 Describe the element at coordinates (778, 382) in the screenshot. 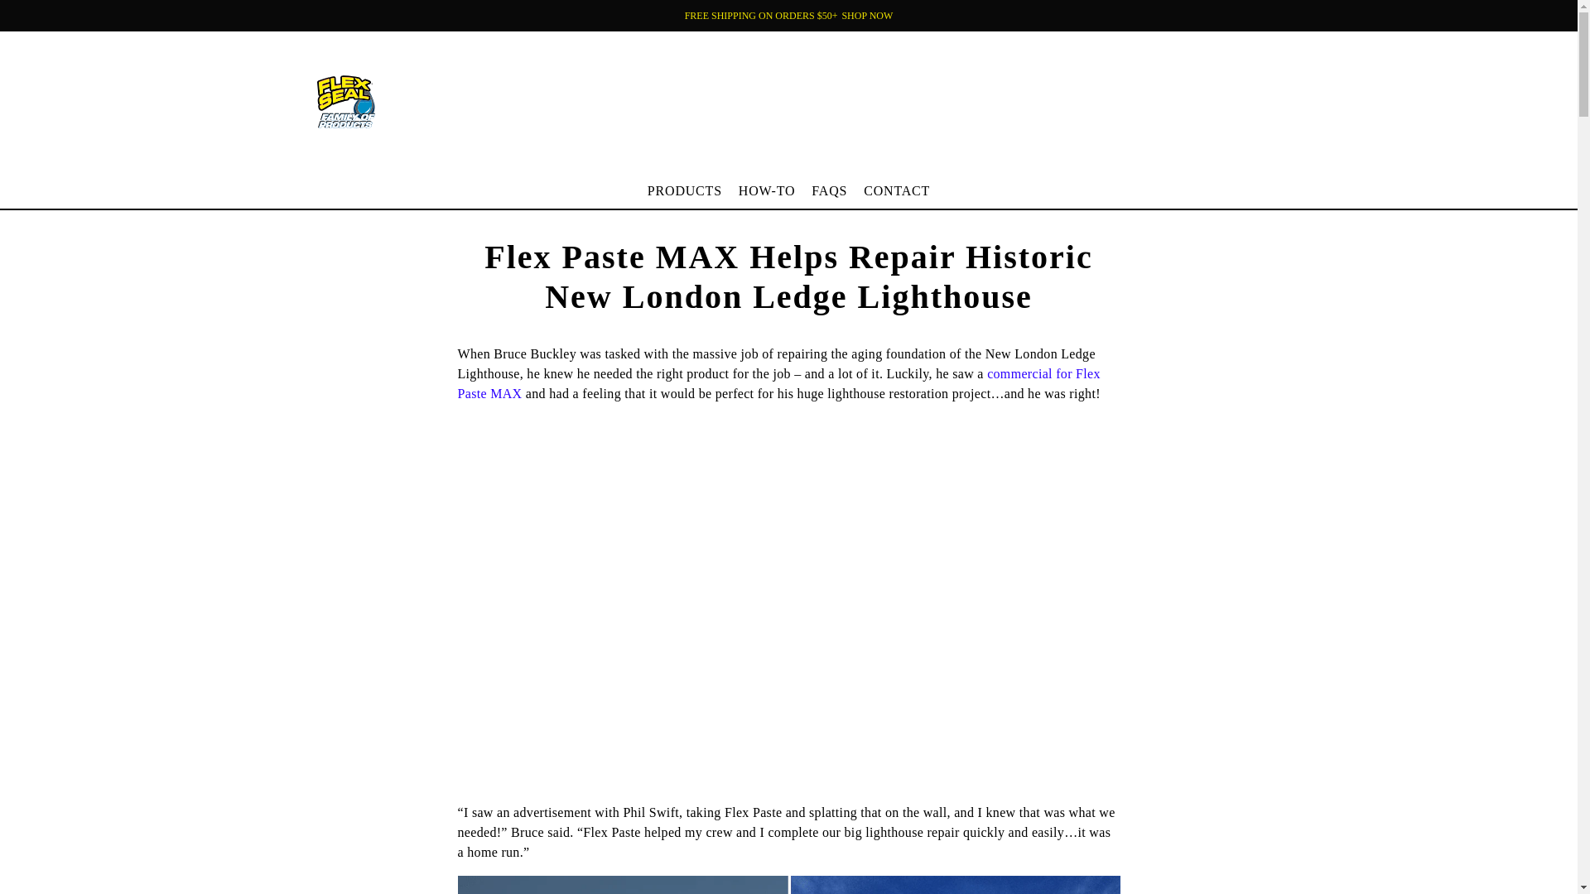

I see `HOW-TO` at that location.